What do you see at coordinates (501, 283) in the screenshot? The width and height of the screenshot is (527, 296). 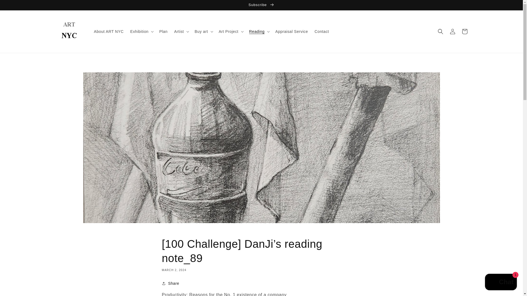 I see `Shopify online store chat` at bounding box center [501, 283].